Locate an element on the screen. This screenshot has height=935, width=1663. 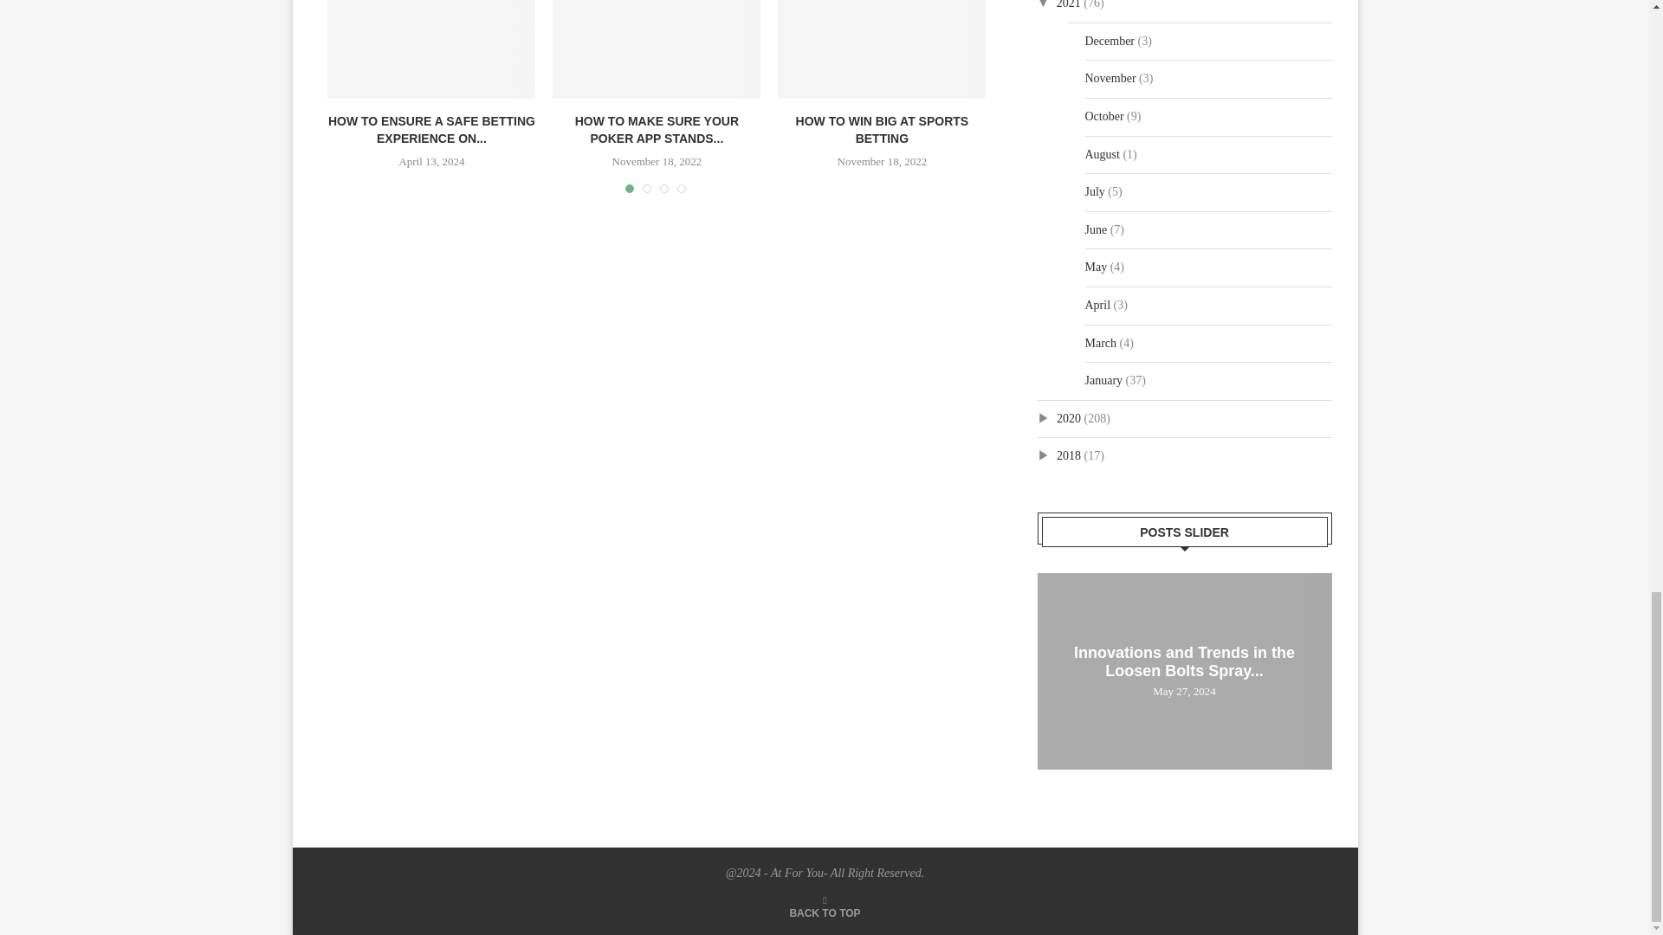
How to Ensure a Safe Betting Experience on Reddy Anna Book is located at coordinates (431, 49).